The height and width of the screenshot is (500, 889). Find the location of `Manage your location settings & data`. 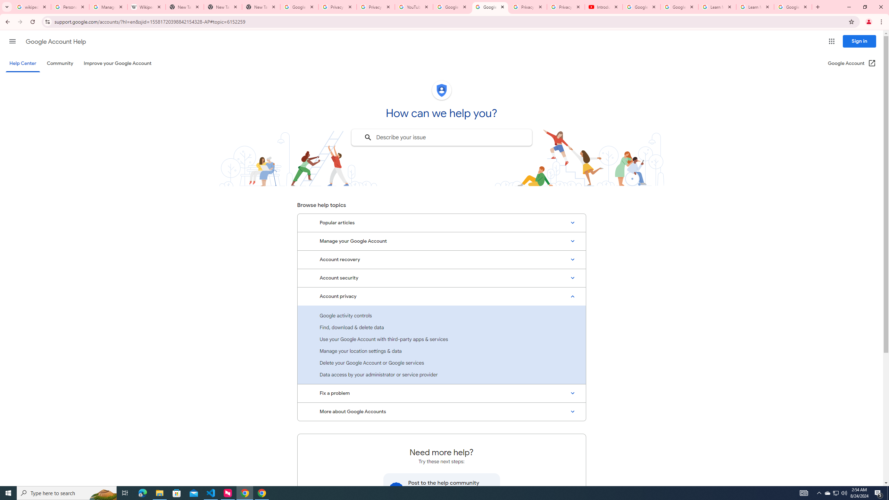

Manage your location settings & data is located at coordinates (441, 351).